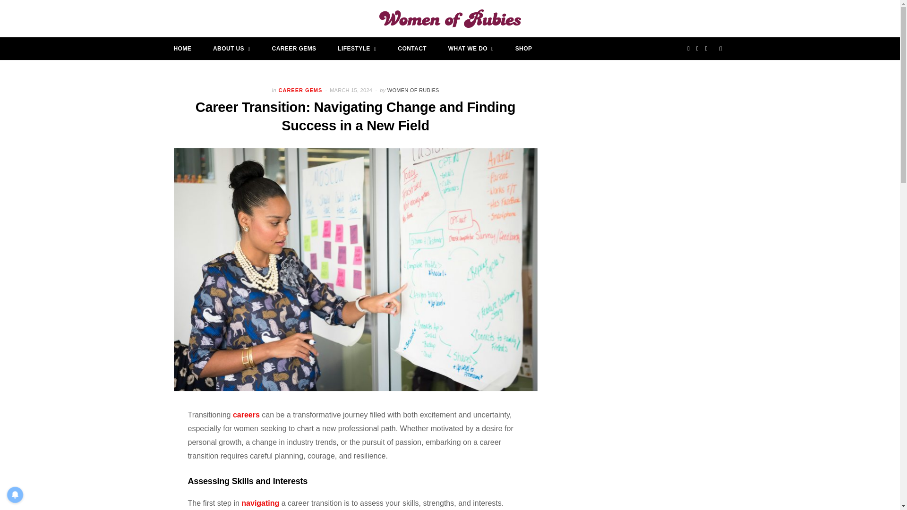 This screenshot has height=510, width=907. I want to click on Advertisement, so click(660, 180).